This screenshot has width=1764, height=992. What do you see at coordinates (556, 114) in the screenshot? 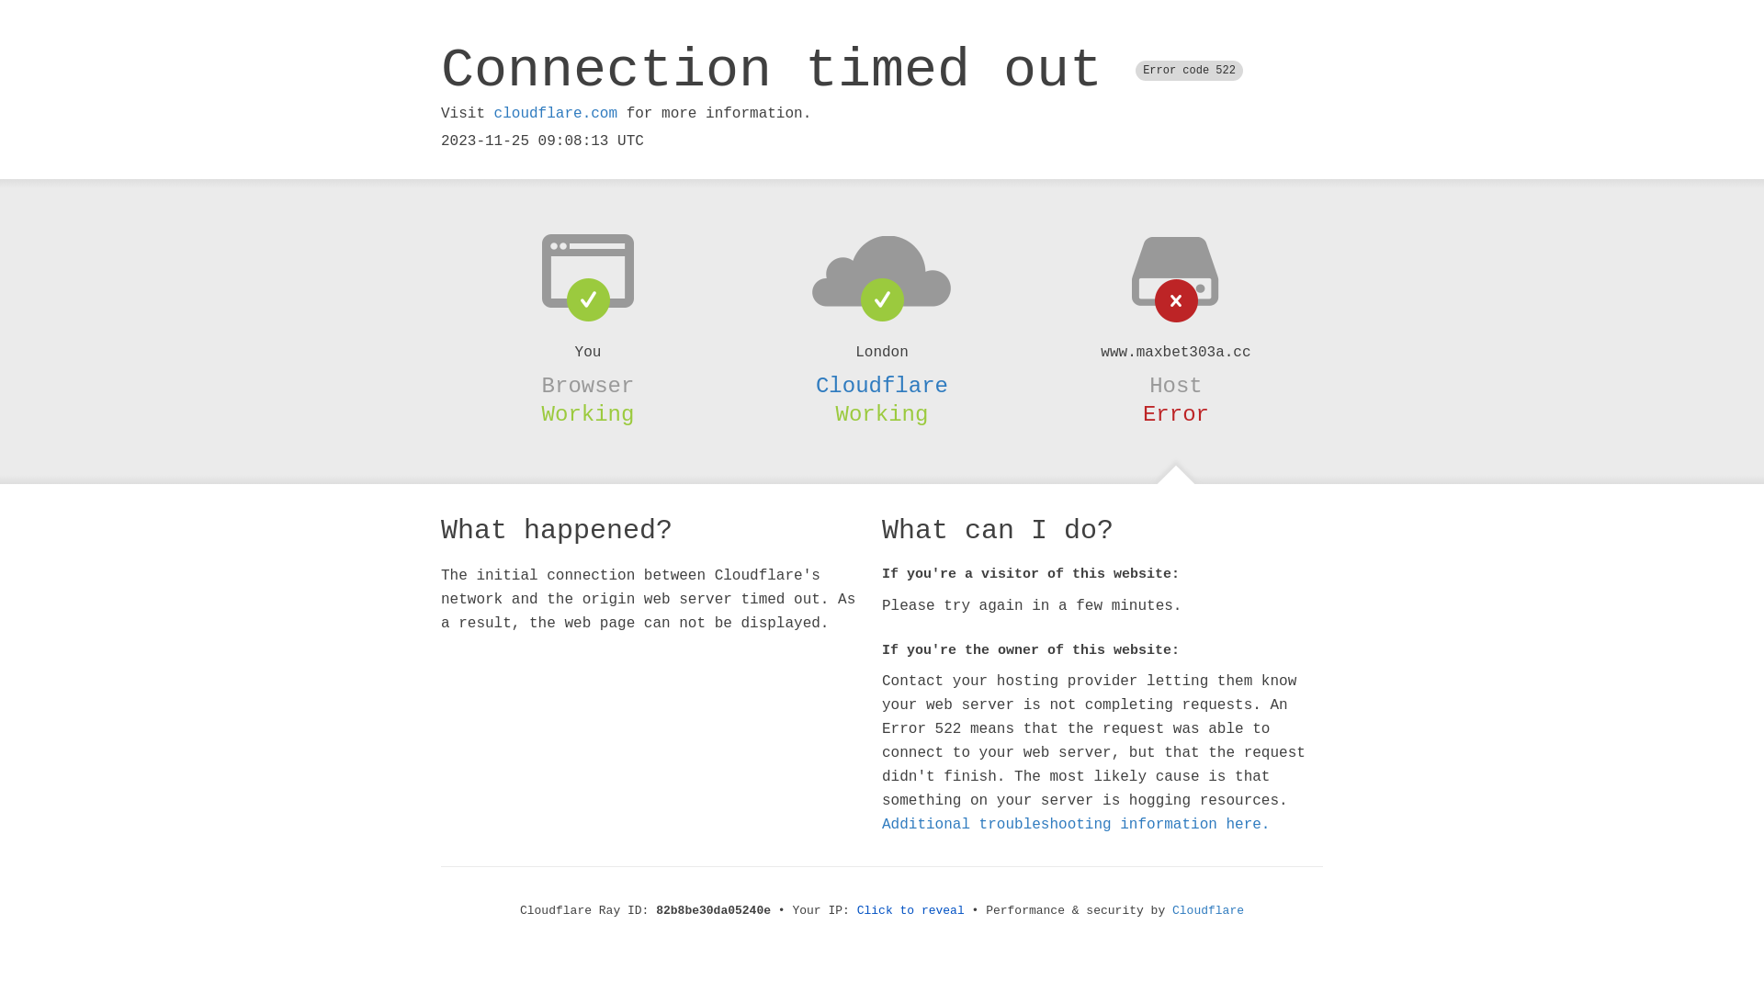
I see `cloudflare.com` at bounding box center [556, 114].